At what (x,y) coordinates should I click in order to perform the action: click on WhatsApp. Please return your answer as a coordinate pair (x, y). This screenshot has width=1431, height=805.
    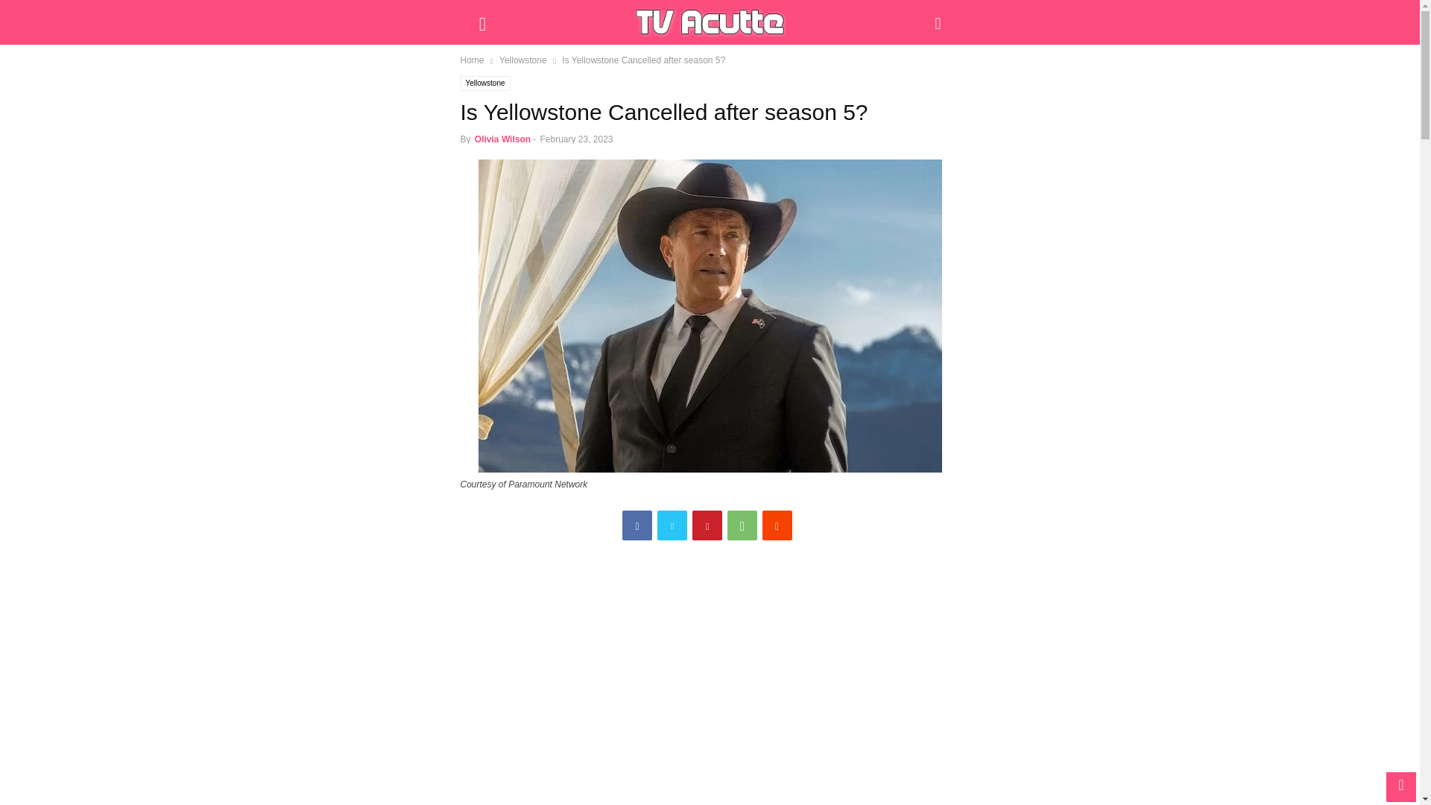
    Looking at the image, I should click on (742, 525).